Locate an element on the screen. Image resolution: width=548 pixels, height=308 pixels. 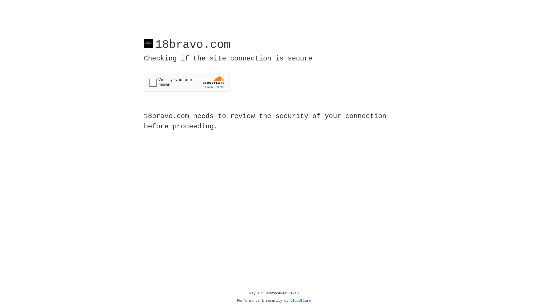
Cloudflare is located at coordinates (301, 301).